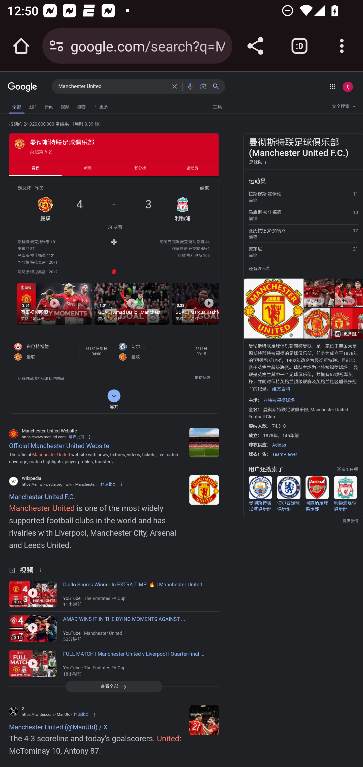 The image size is (363, 767). I want to click on 关于这条结果的详细信息, so click(42, 569).